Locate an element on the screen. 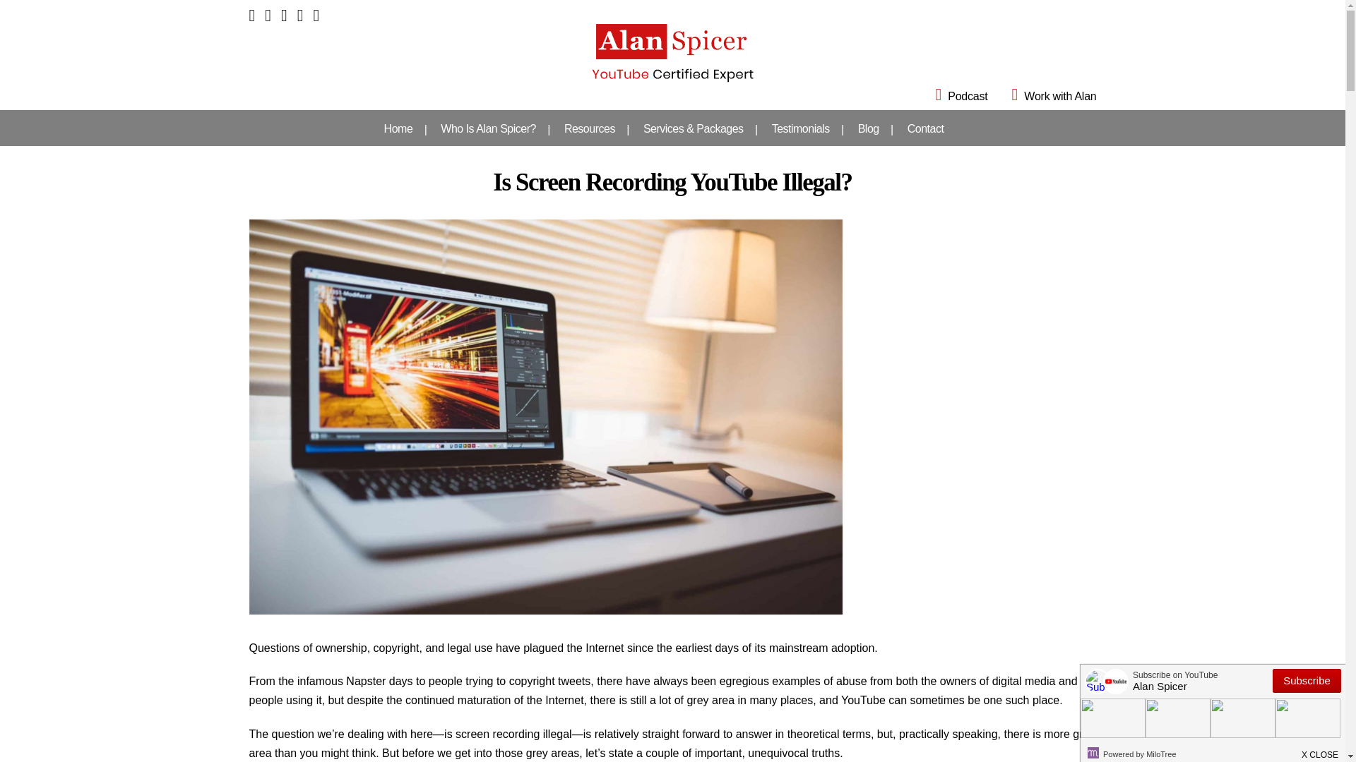 The image size is (1356, 762). Work with Alan is located at coordinates (1044, 96).